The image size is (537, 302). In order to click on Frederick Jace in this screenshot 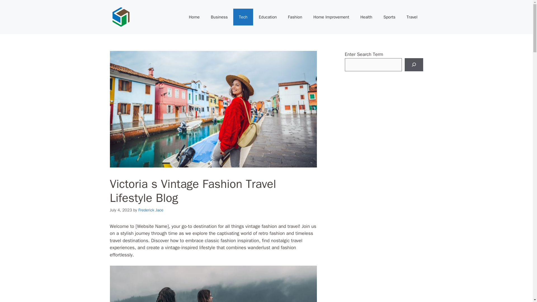, I will do `click(150, 210)`.